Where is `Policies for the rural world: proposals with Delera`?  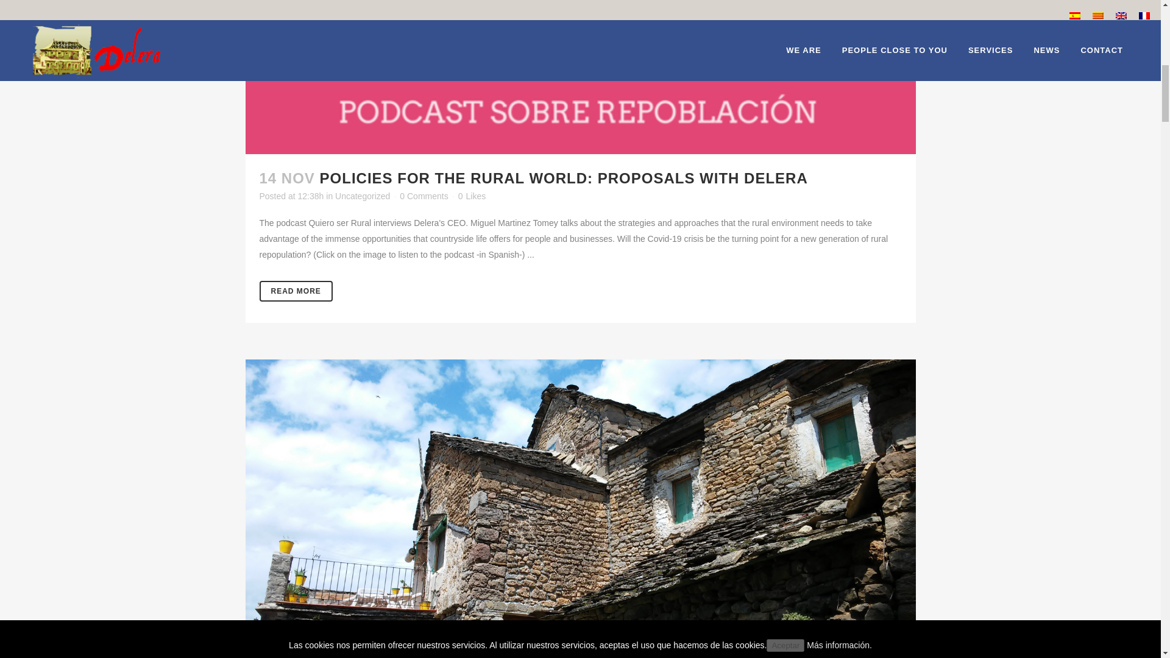 Policies for the rural world: proposals with Delera is located at coordinates (564, 178).